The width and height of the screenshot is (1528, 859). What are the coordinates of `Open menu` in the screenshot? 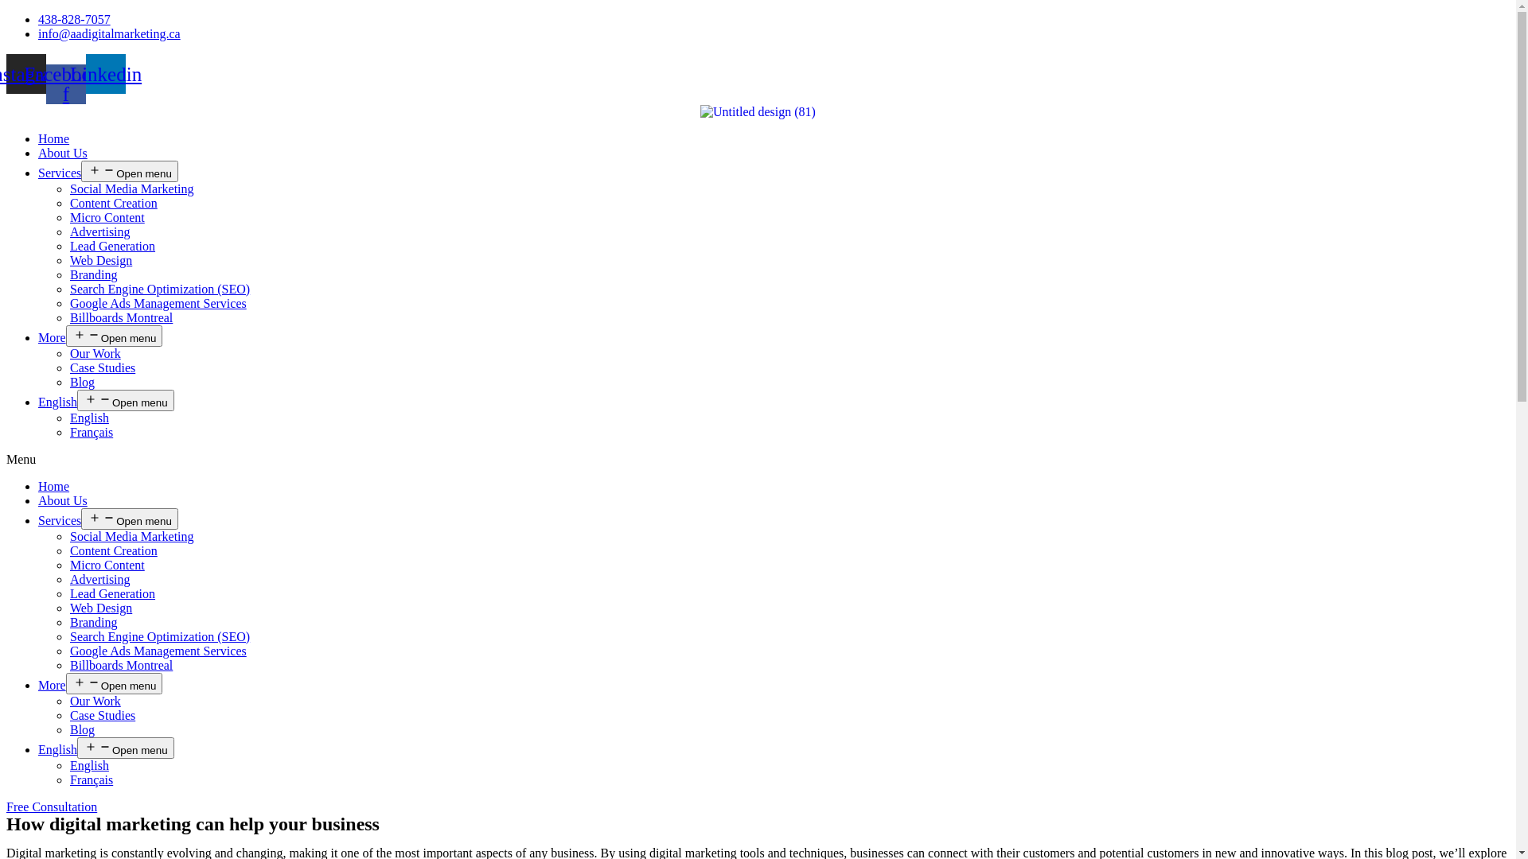 It's located at (126, 748).